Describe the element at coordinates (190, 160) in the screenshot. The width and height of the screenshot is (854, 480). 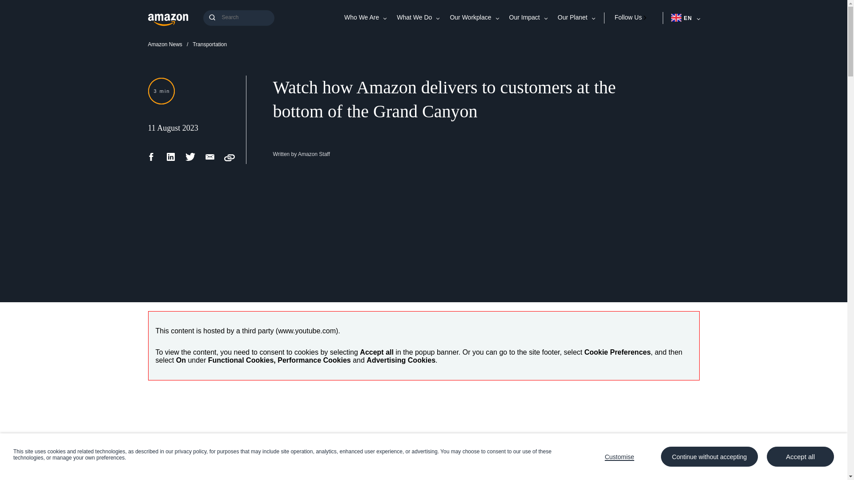
I see `Twitter Share` at that location.